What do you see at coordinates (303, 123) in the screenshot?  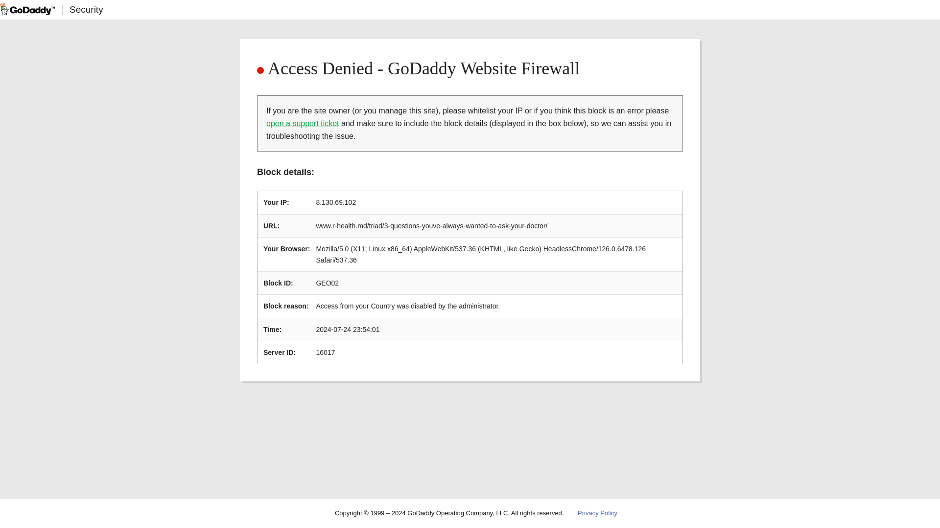 I see `open a support ticket` at bounding box center [303, 123].